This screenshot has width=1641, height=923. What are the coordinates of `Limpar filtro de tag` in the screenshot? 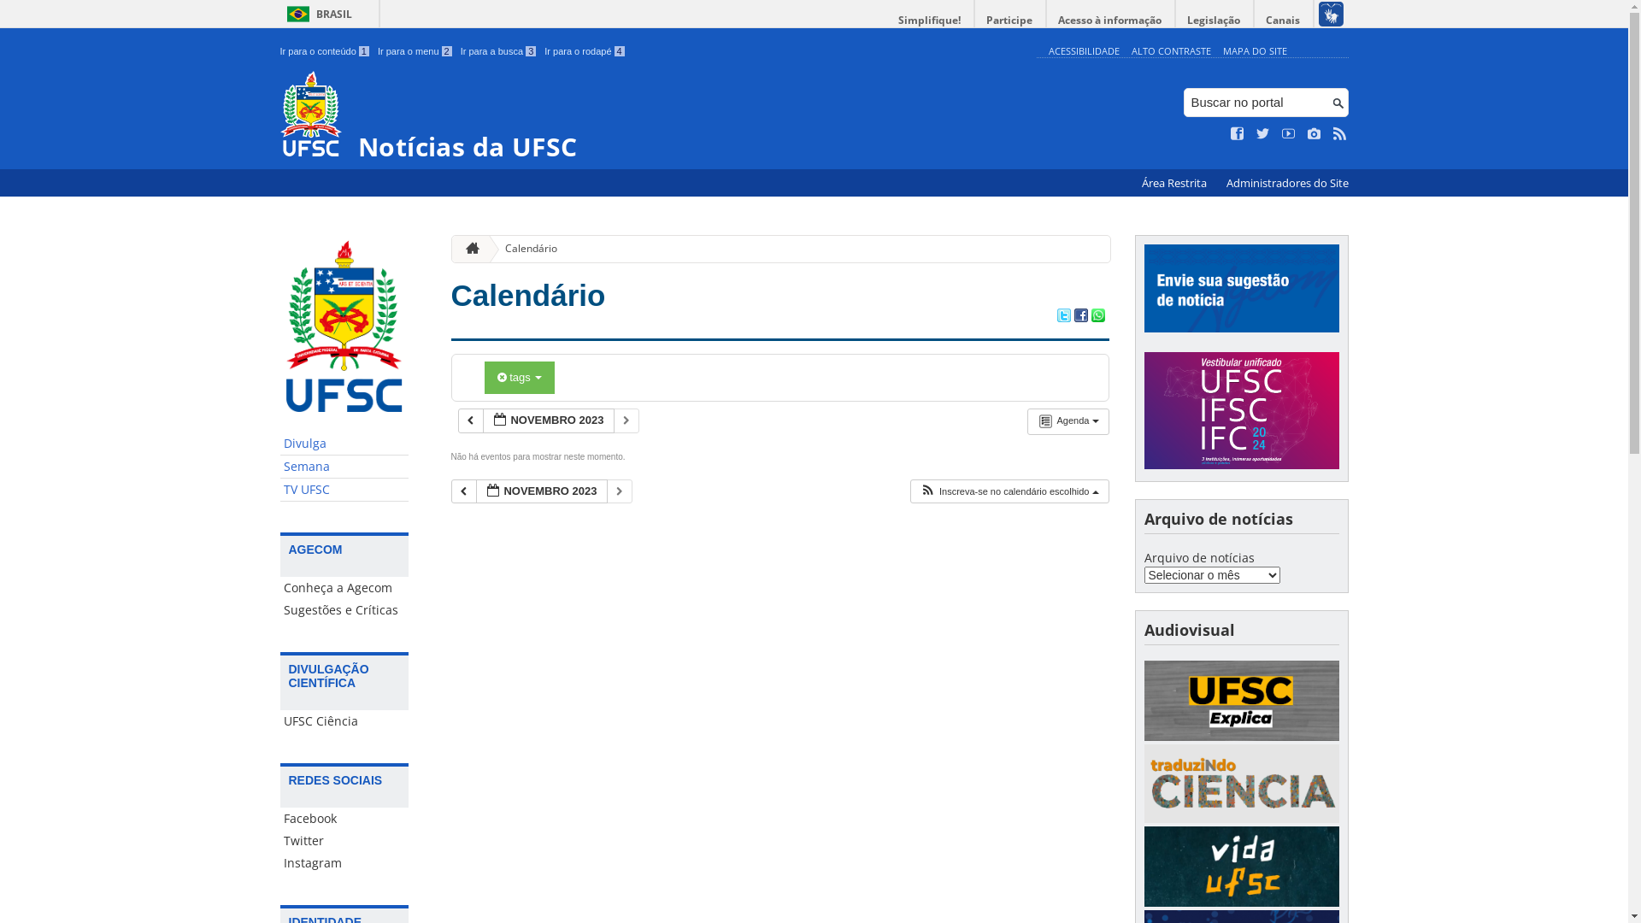 It's located at (504, 378).